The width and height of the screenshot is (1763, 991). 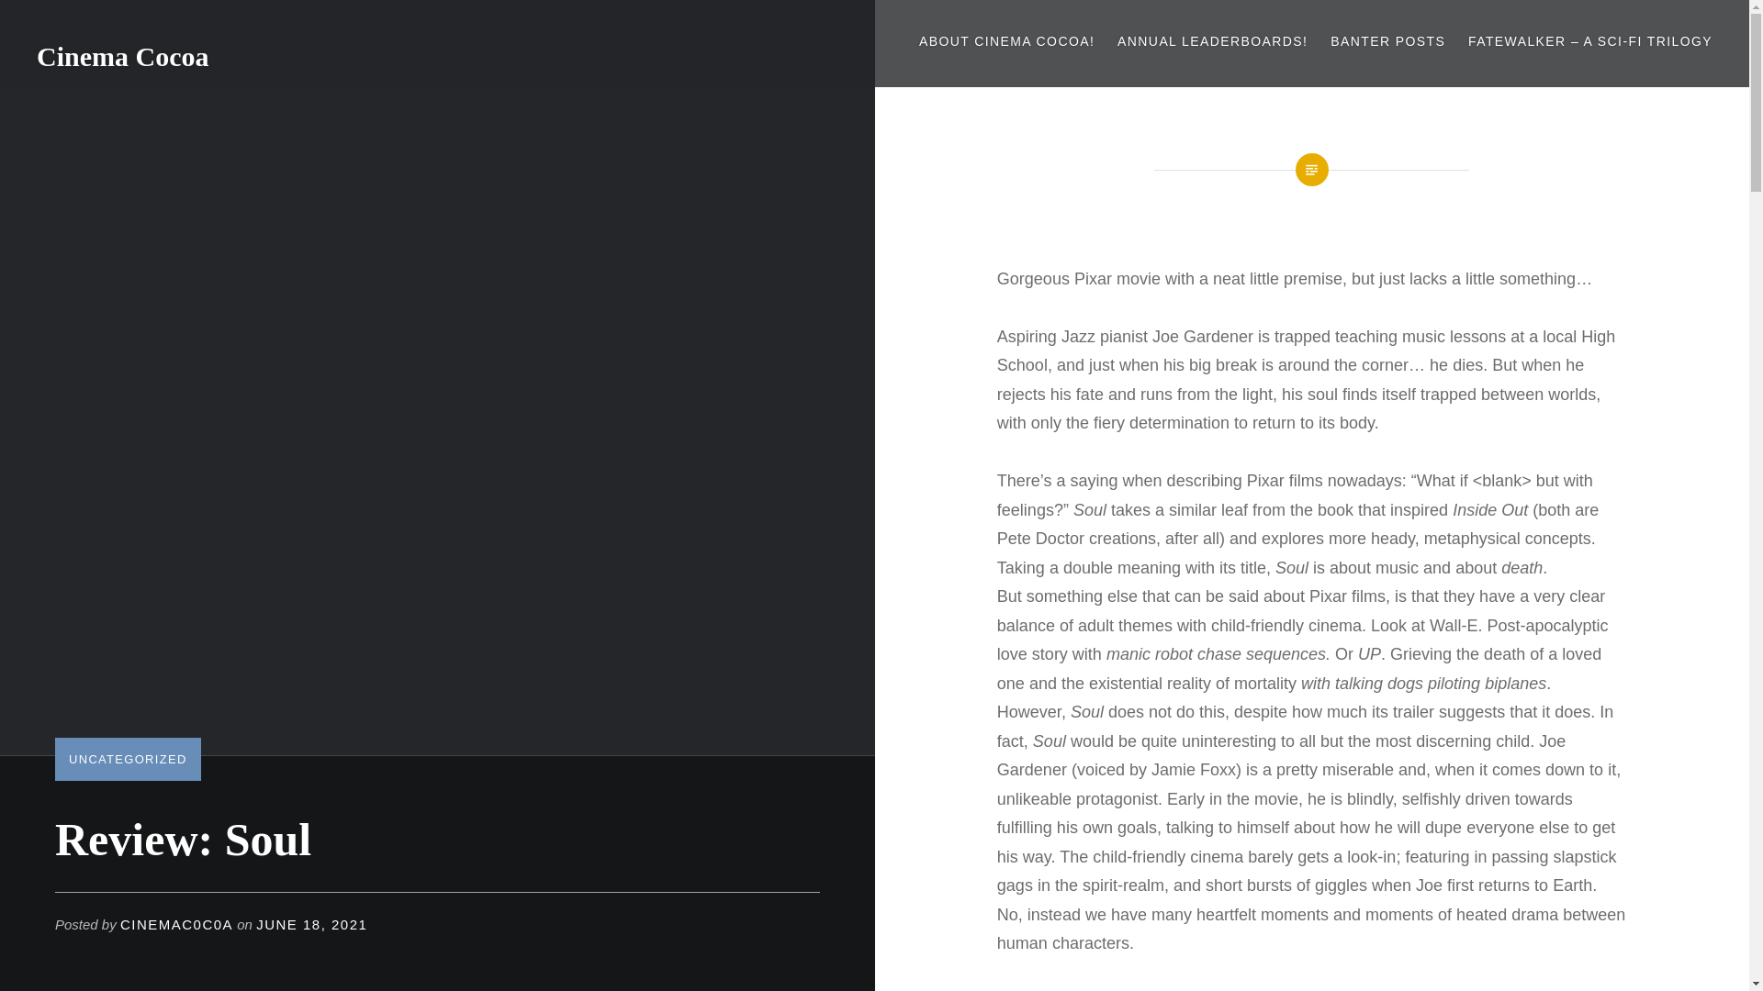 I want to click on ABOUT CINEMA COCOA!, so click(x=1006, y=41).